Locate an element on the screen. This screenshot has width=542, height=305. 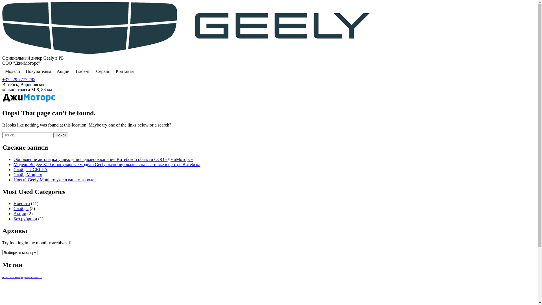
+375 29 7777 285 is located at coordinates (19, 80).